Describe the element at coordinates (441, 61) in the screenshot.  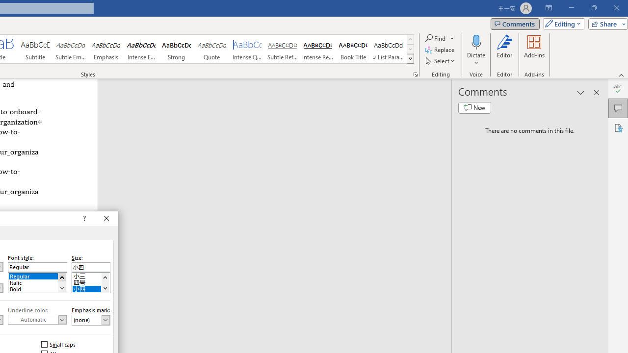
I see `Select` at that location.